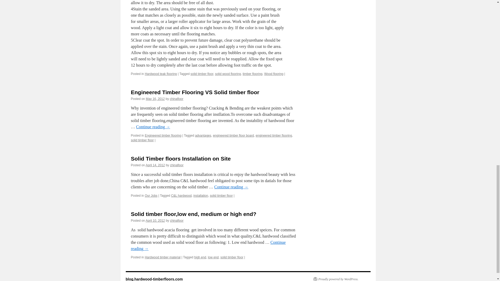  I want to click on View all posts by chinafloor, so click(177, 165).